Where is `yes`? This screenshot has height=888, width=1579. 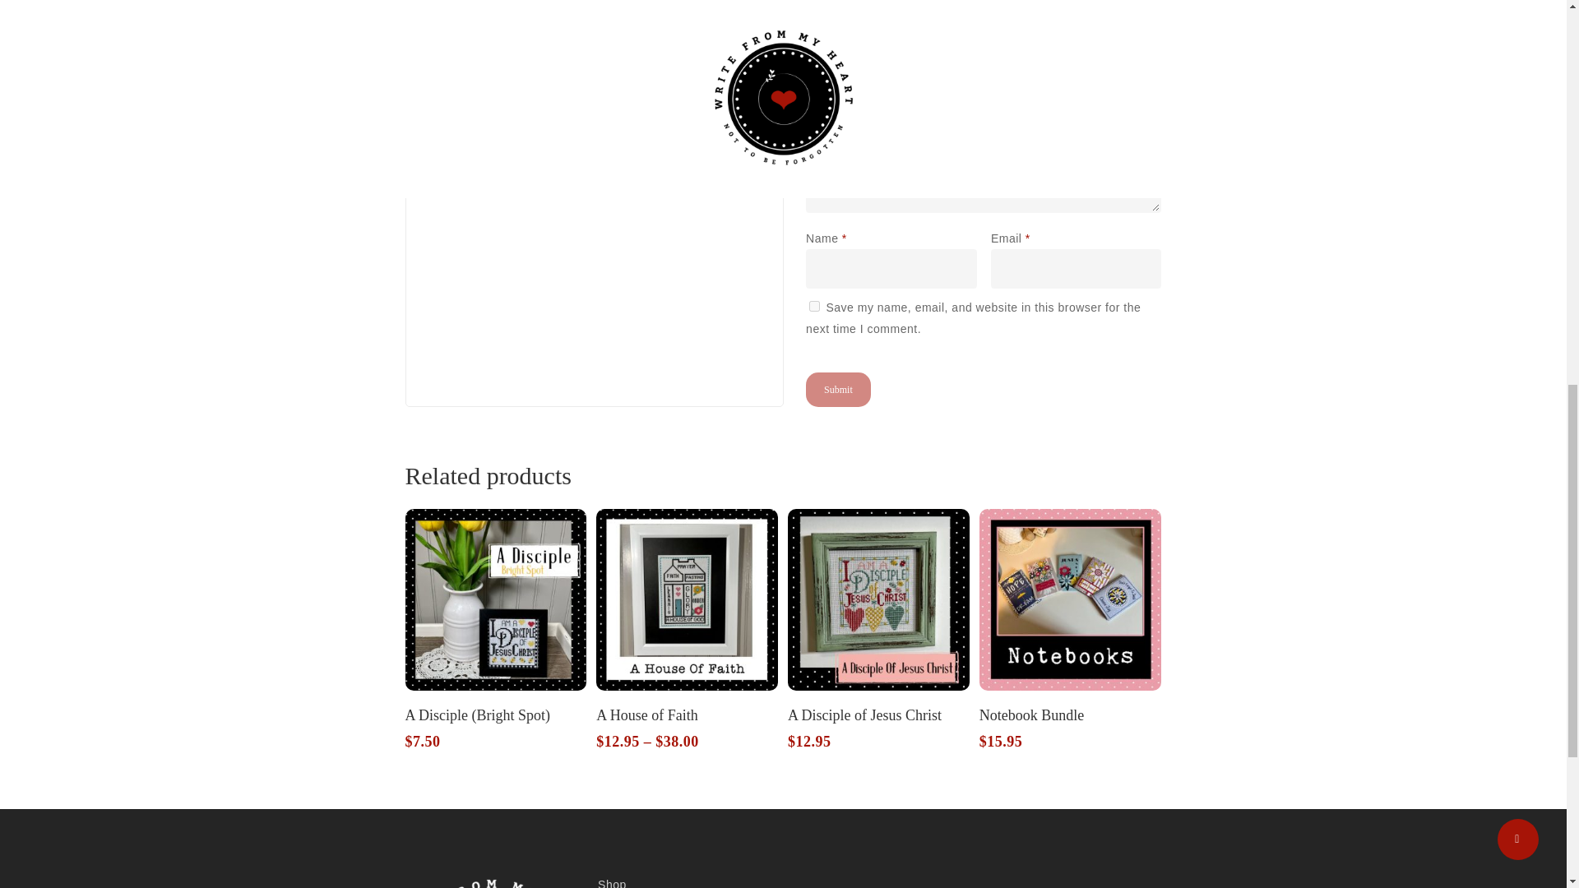 yes is located at coordinates (814, 306).